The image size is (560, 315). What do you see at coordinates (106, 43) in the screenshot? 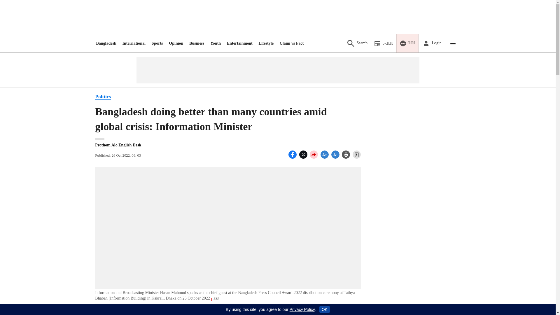
I see `Bangladesh` at bounding box center [106, 43].